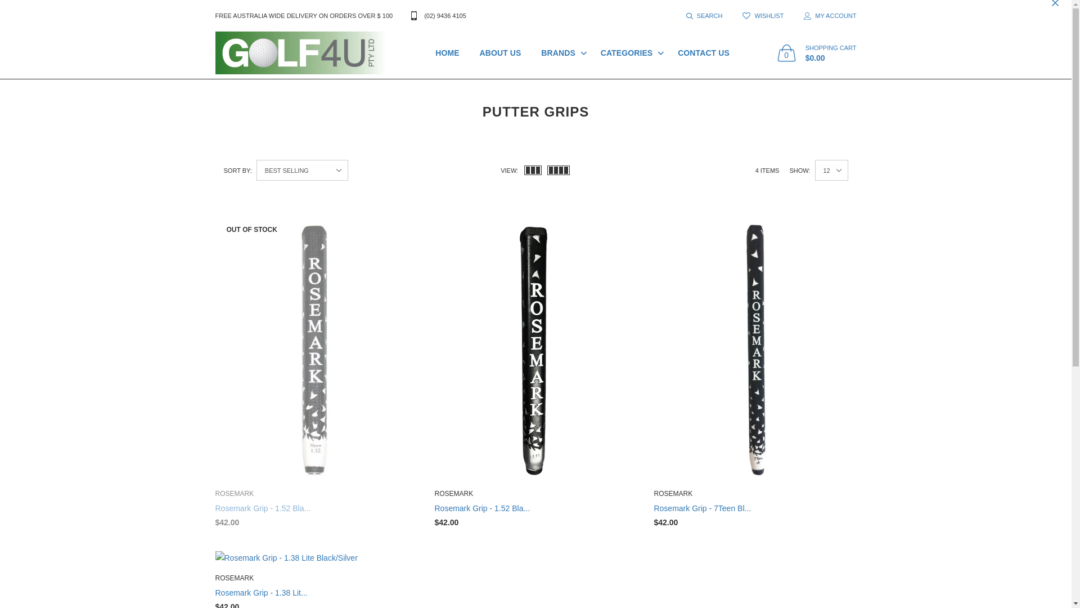 Image resolution: width=1080 pixels, height=608 pixels. What do you see at coordinates (447, 53) in the screenshot?
I see `HOME` at bounding box center [447, 53].